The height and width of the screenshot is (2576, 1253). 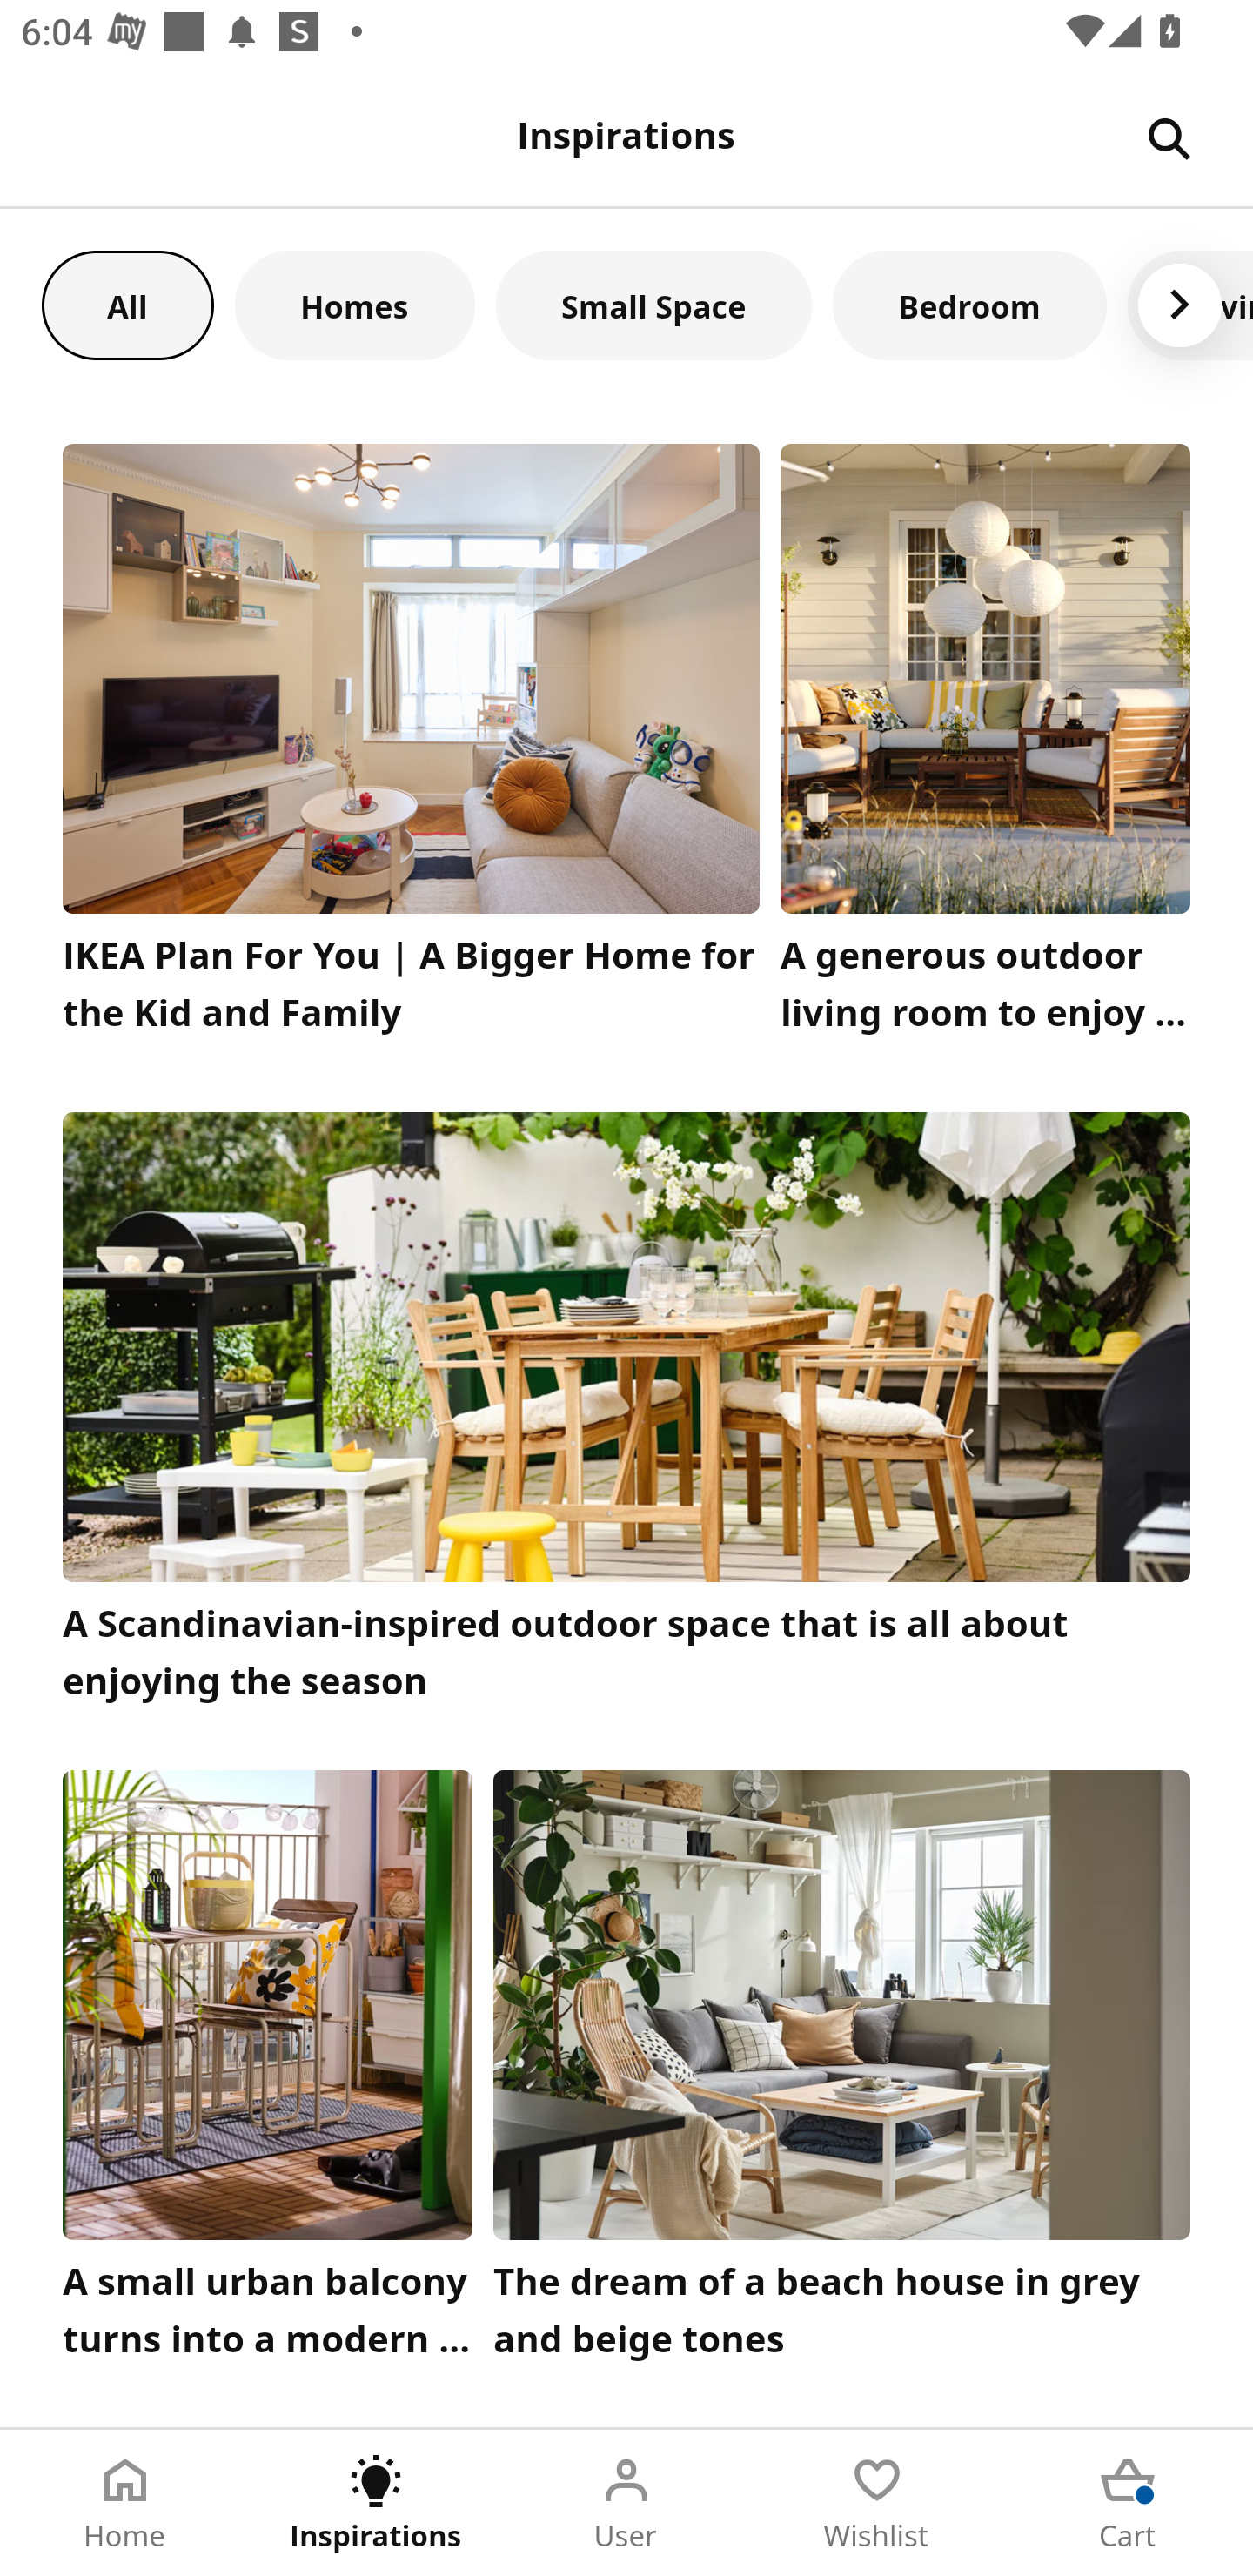 What do you see at coordinates (626, 2503) in the screenshot?
I see `User
Tab 3 of 5` at bounding box center [626, 2503].